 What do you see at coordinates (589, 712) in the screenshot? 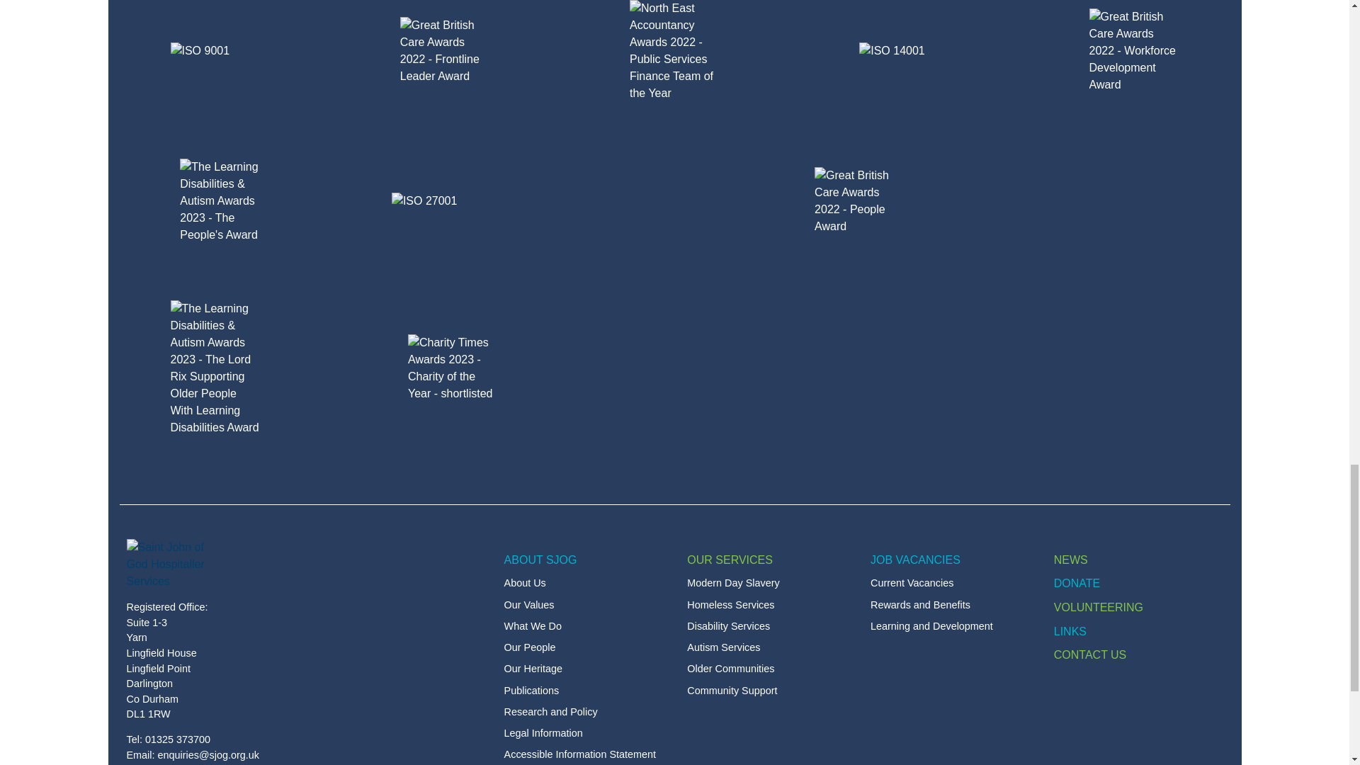
I see `Publications` at bounding box center [589, 712].